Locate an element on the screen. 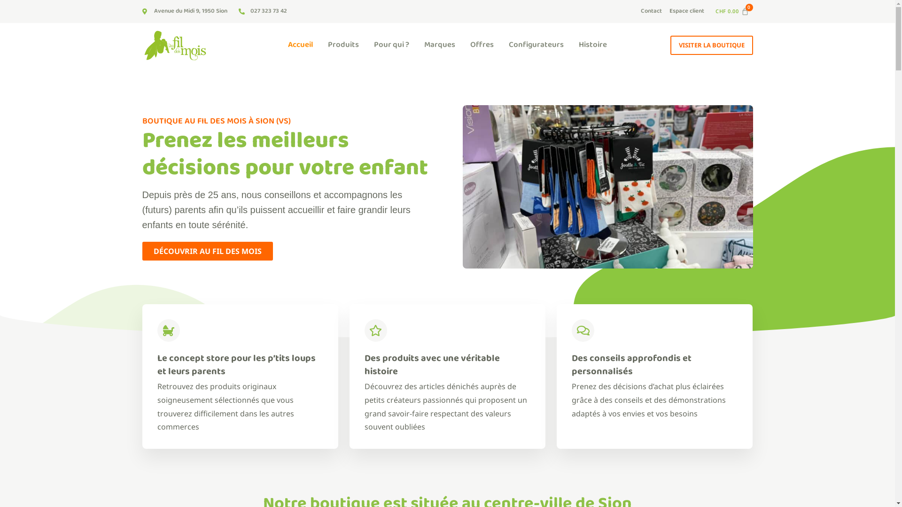  Produits is located at coordinates (343, 45).